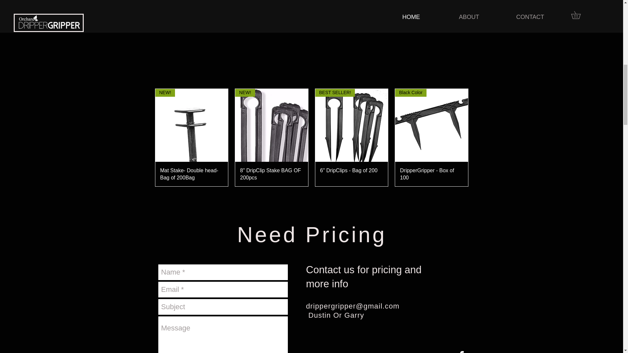  I want to click on NEW!, so click(191, 125).